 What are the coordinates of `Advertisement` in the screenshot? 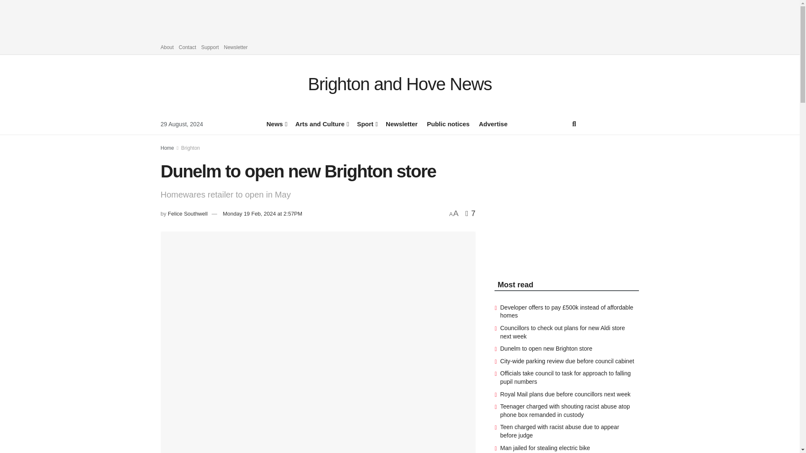 It's located at (547, 200).